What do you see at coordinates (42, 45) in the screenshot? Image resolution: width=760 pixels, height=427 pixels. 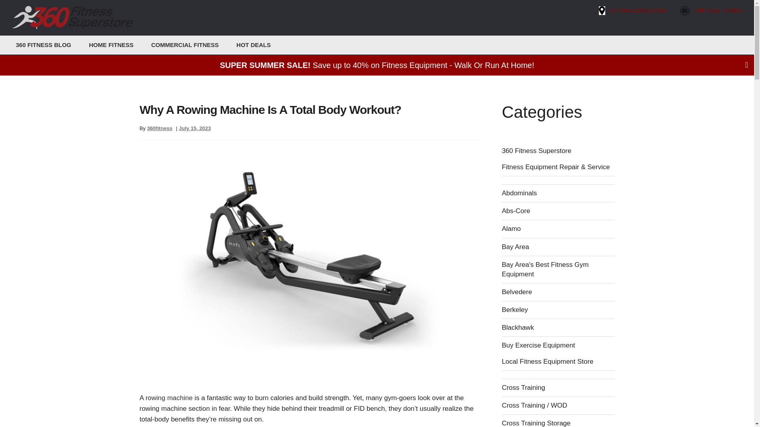 I see `360 FITNESS BLOG` at bounding box center [42, 45].